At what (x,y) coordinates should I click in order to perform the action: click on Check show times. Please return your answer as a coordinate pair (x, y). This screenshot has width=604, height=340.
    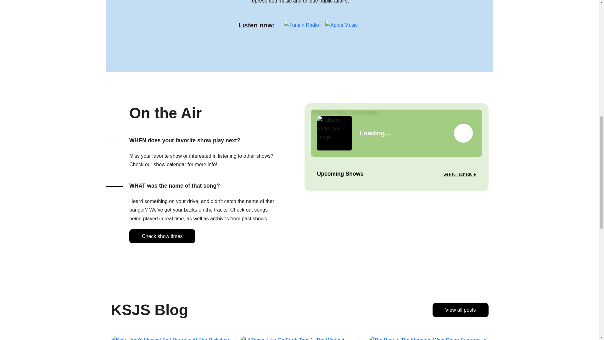
    Looking at the image, I should click on (162, 236).